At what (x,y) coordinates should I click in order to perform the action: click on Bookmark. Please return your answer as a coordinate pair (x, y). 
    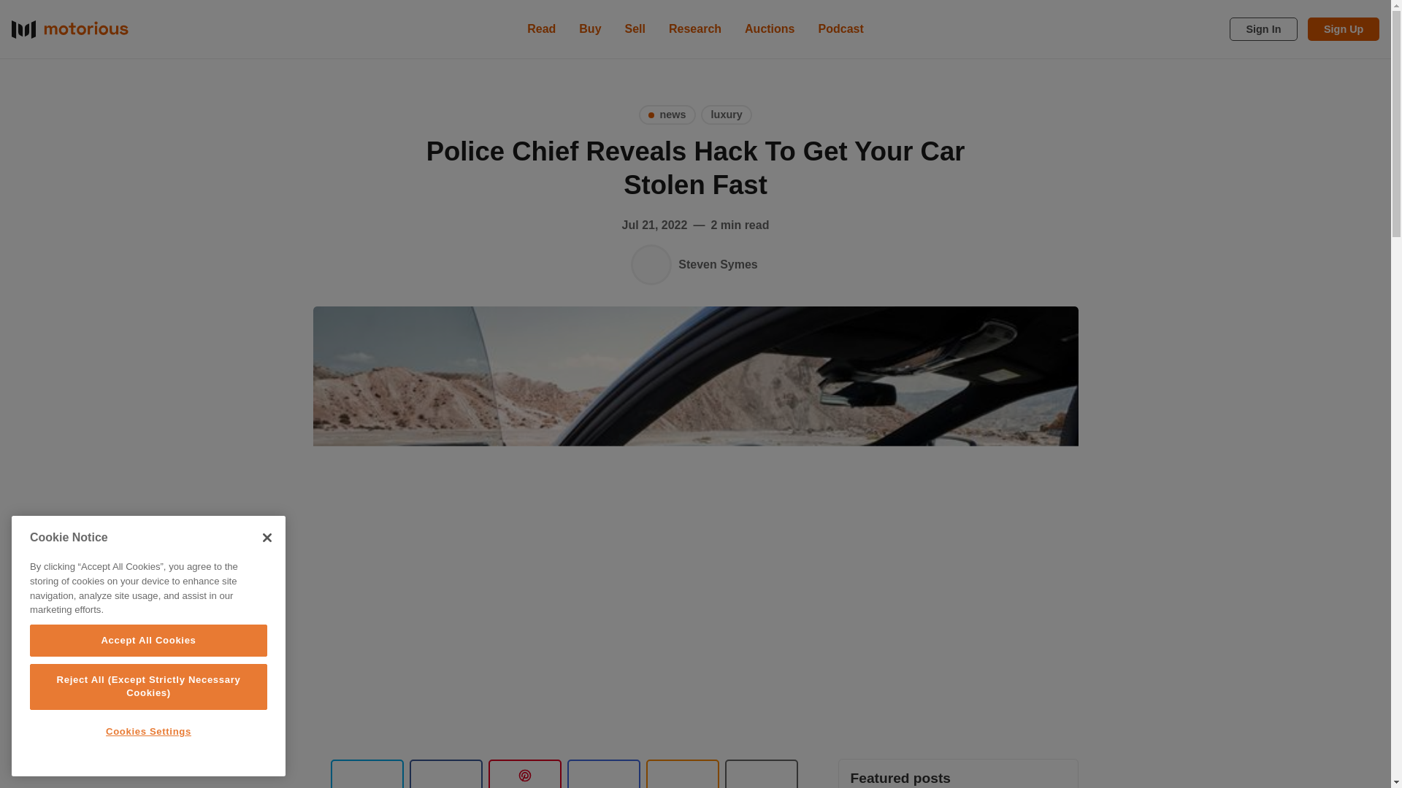
    Looking at the image, I should click on (761, 773).